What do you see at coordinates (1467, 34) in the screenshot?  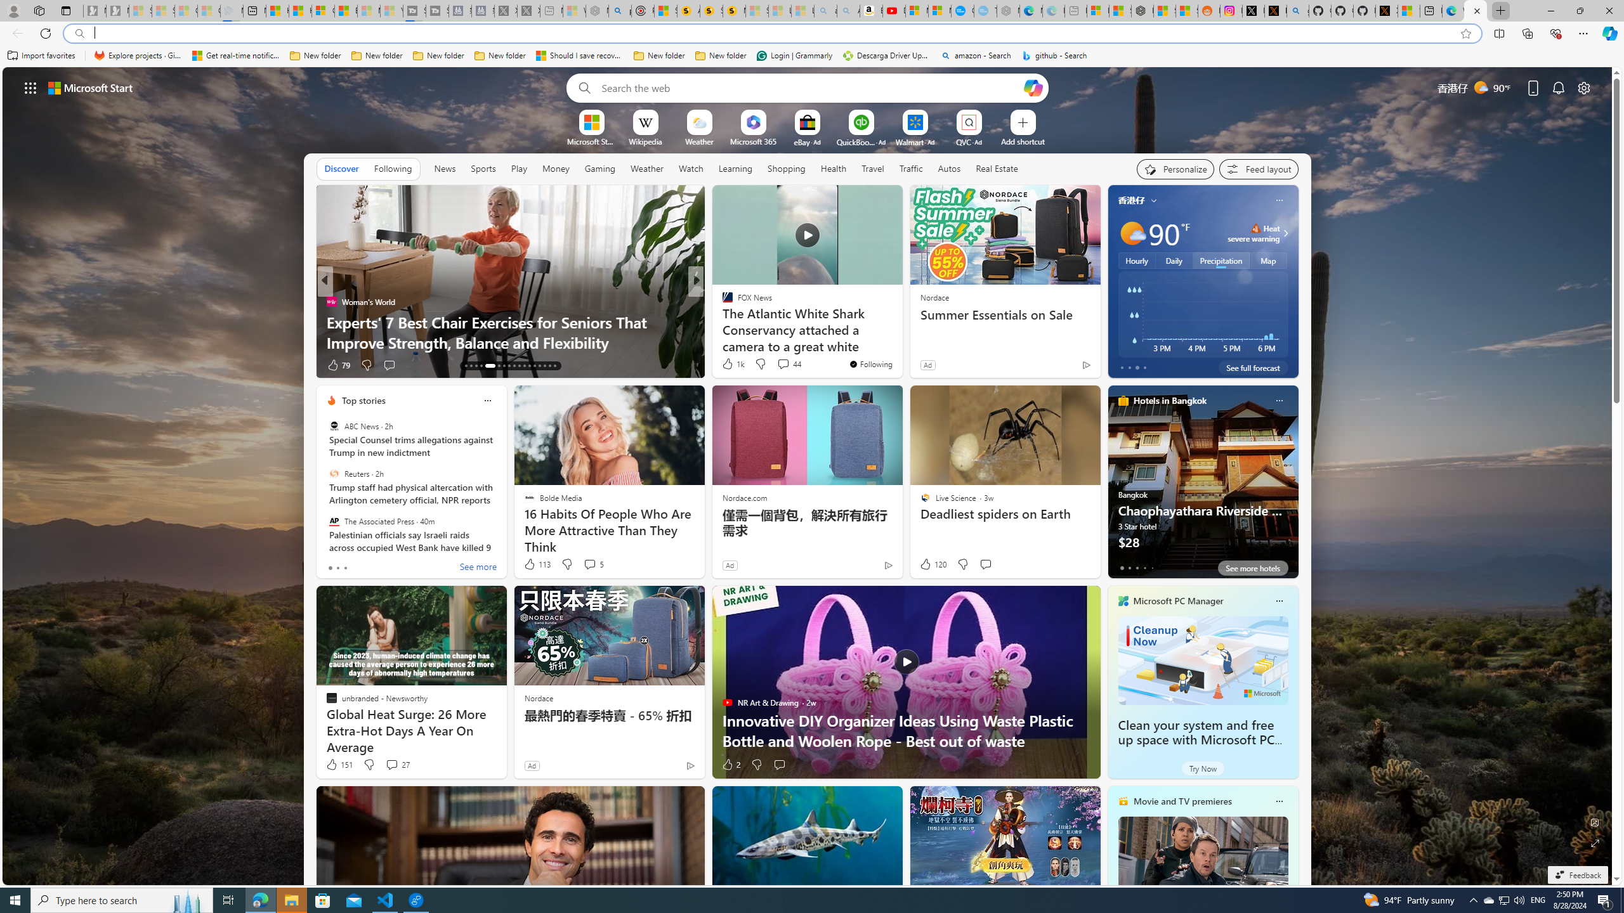 I see `Add this page to favorites (Ctrl+D)` at bounding box center [1467, 34].